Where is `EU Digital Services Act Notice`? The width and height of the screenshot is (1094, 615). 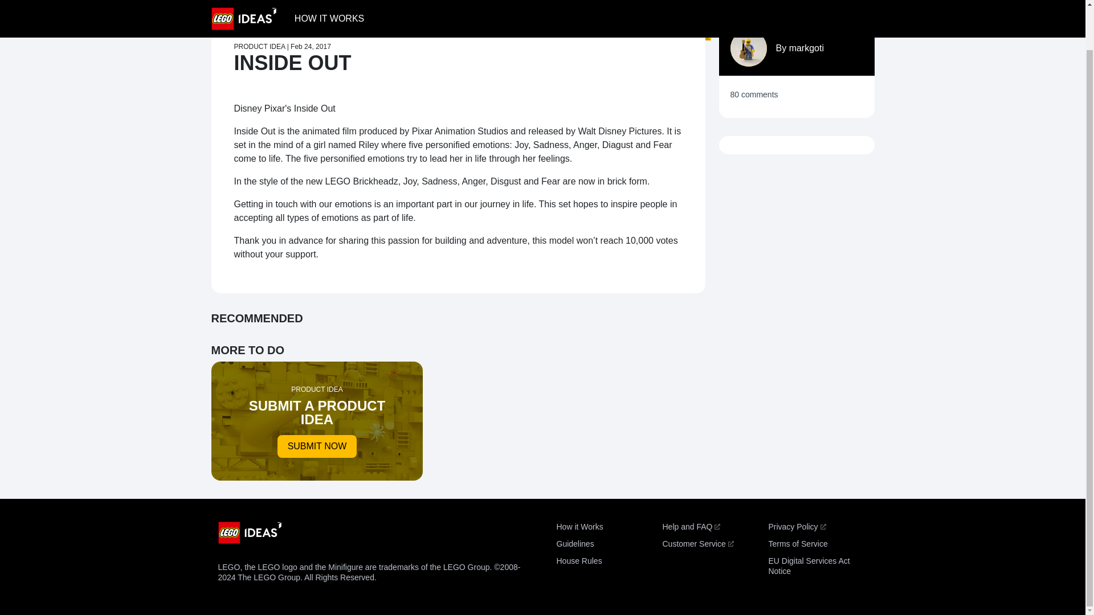
EU Digital Services Act Notice is located at coordinates (809, 566).